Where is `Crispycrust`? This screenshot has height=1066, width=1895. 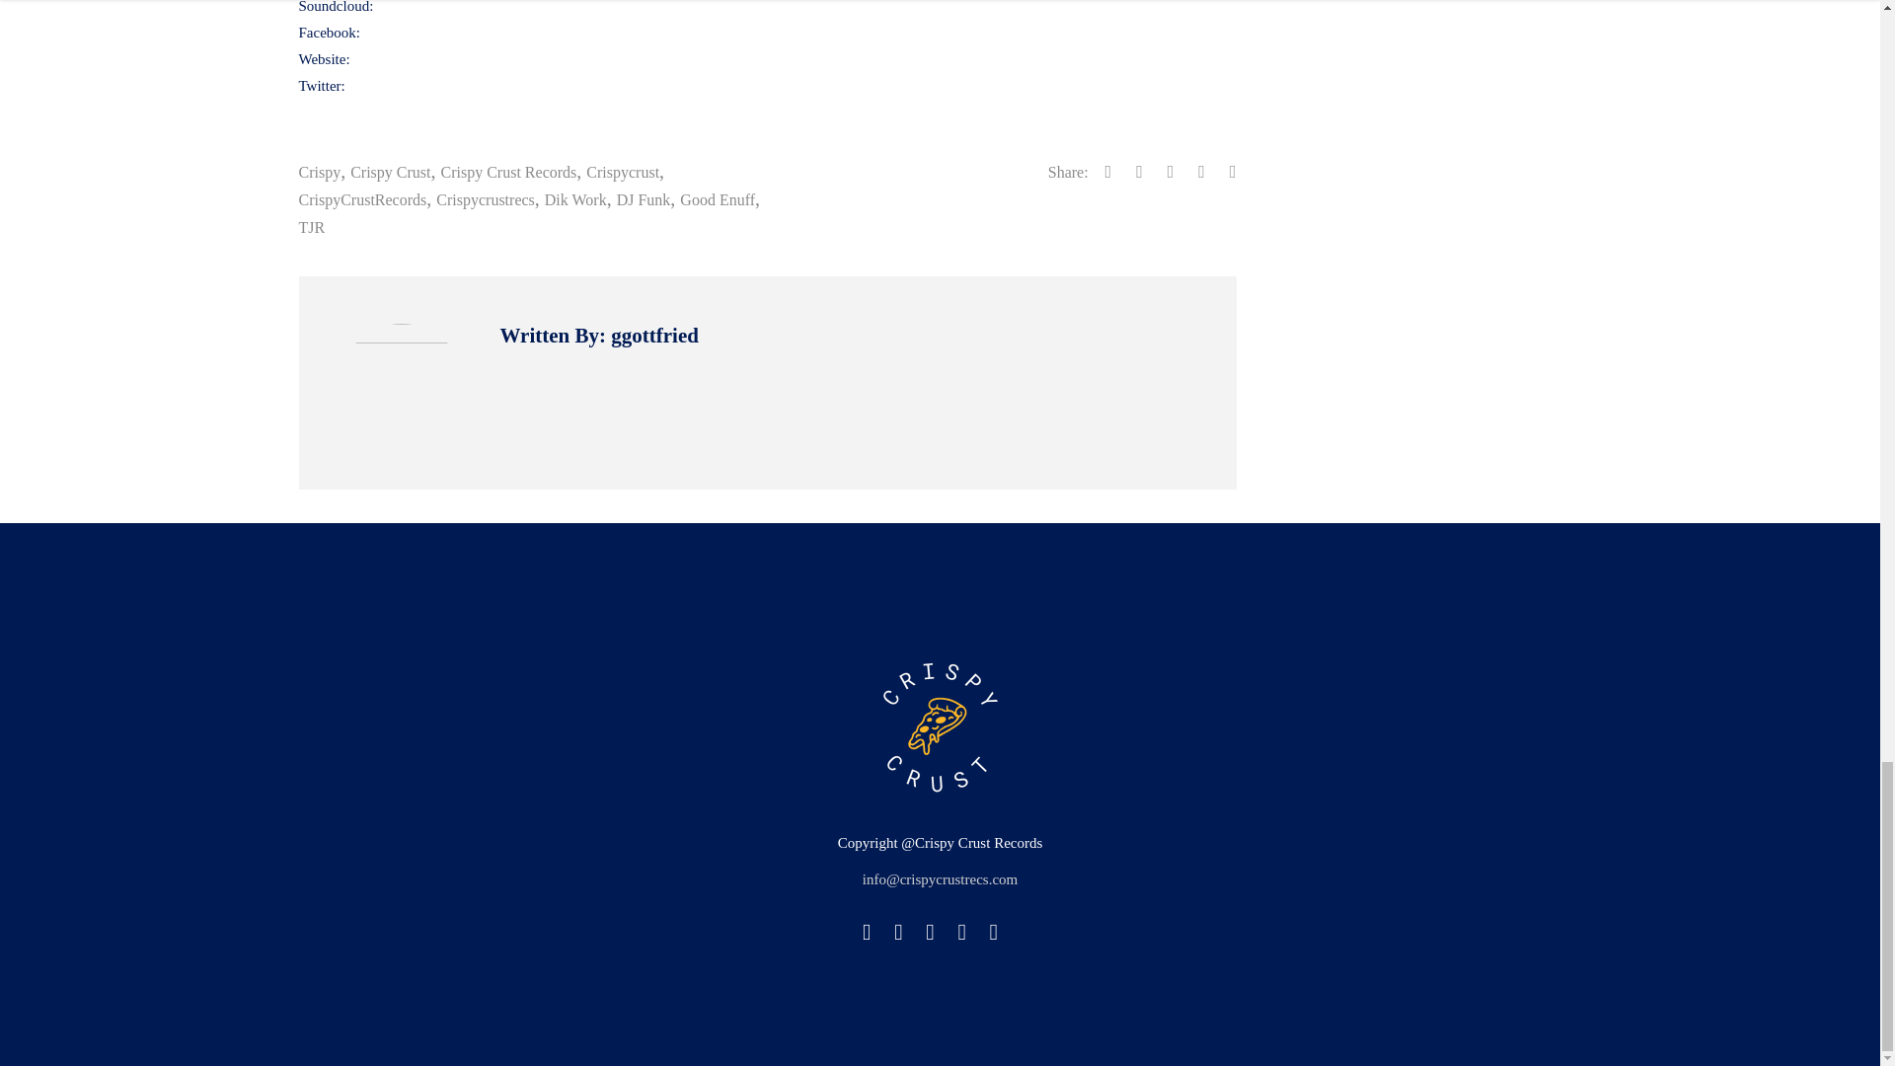 Crispycrust is located at coordinates (622, 172).